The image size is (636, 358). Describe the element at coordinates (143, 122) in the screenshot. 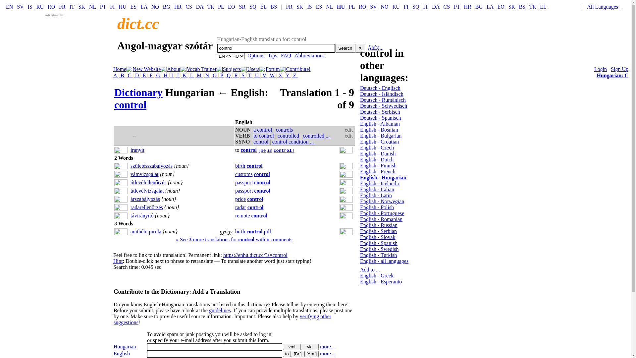

I see `Hungarian` at that location.